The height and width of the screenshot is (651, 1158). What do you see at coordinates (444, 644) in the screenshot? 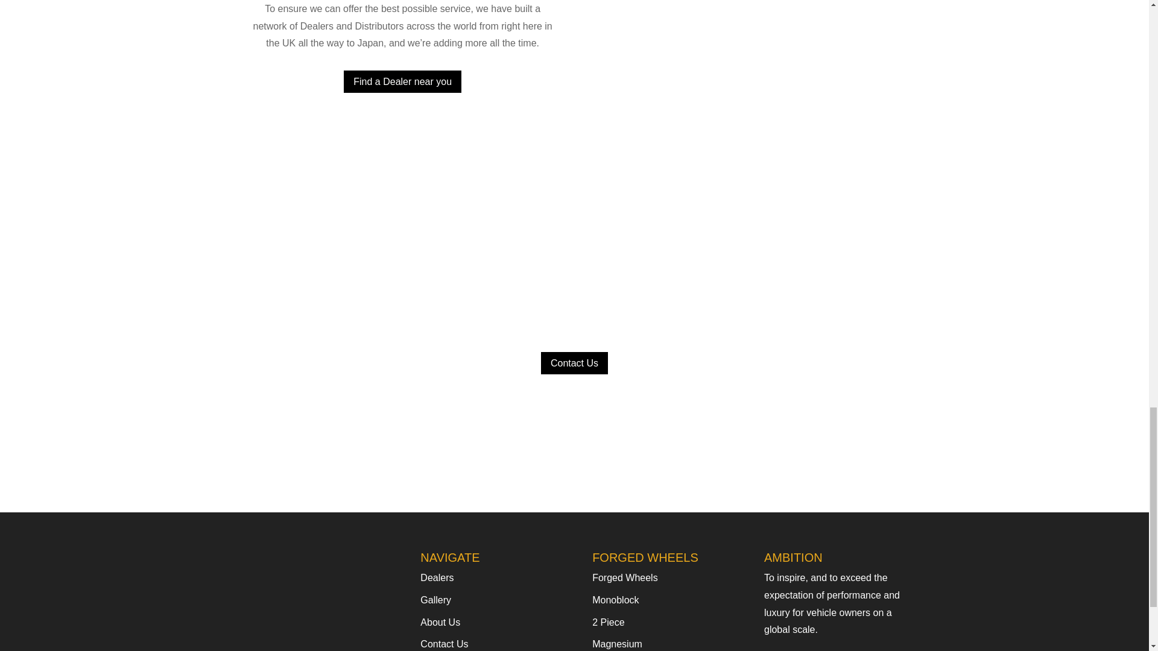
I see `Contact Us` at bounding box center [444, 644].